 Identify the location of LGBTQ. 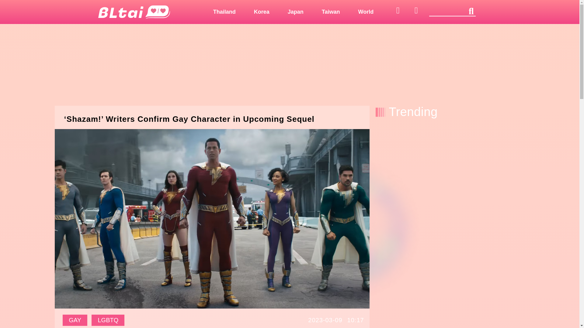
(108, 320).